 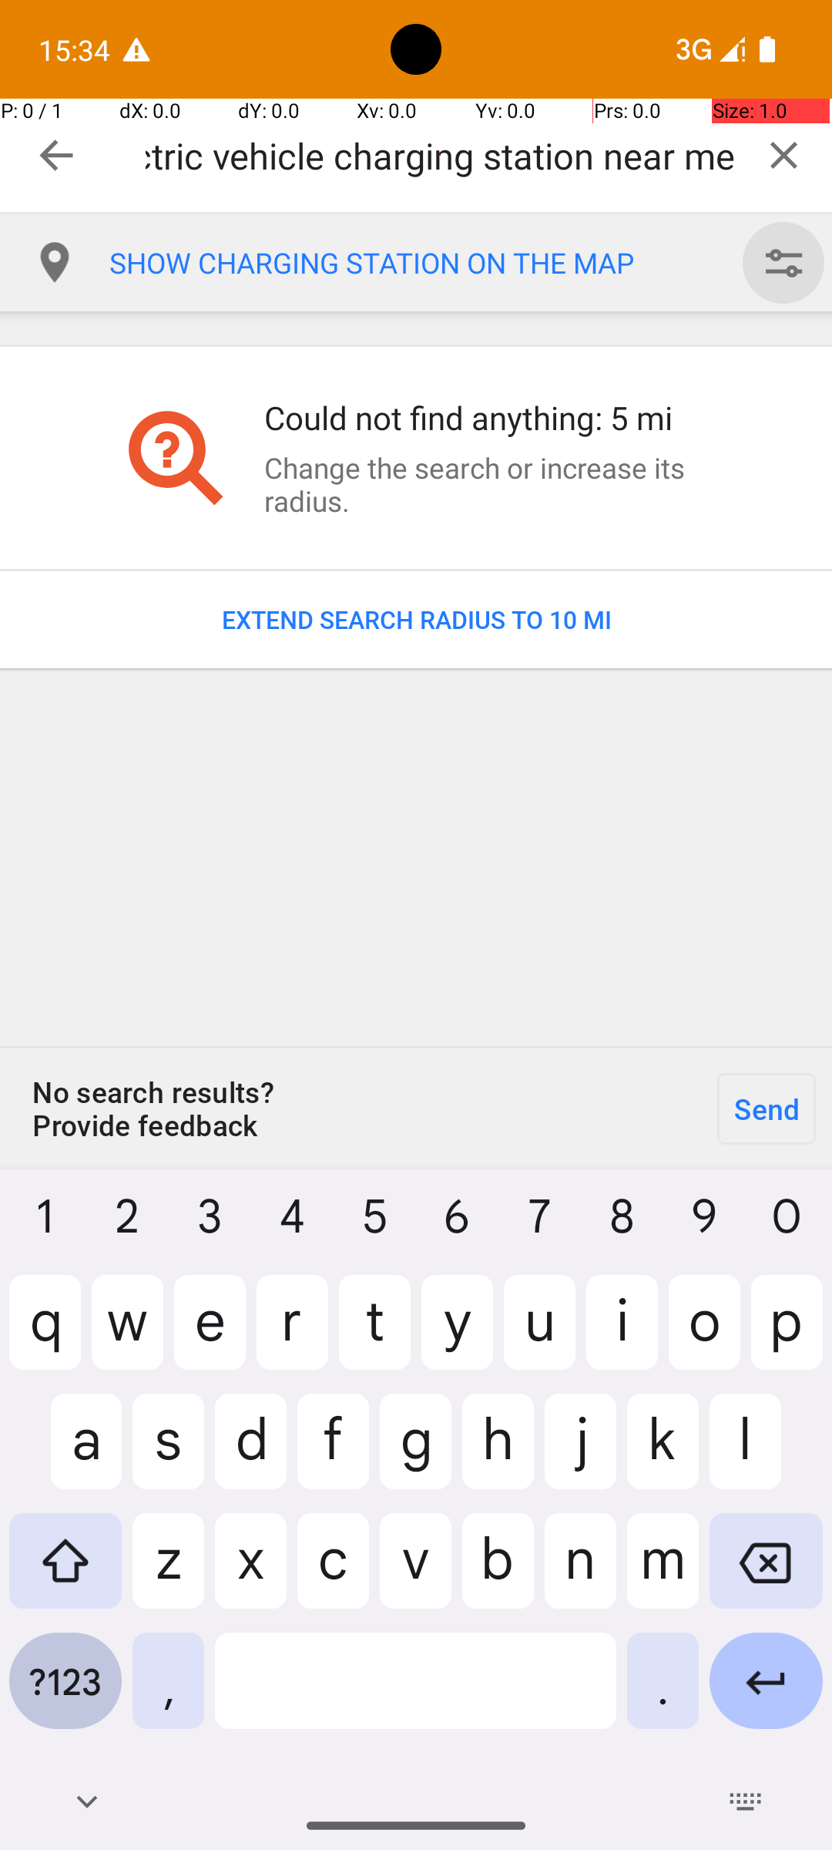 I want to click on EXTEND SEARCH RADIUS TO 10 MI, so click(x=416, y=620).